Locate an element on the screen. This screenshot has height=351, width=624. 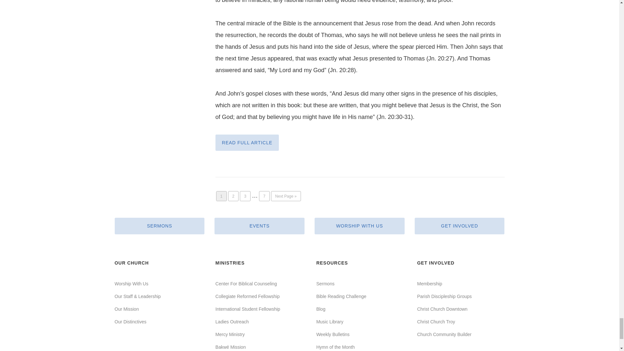
2 is located at coordinates (233, 196).